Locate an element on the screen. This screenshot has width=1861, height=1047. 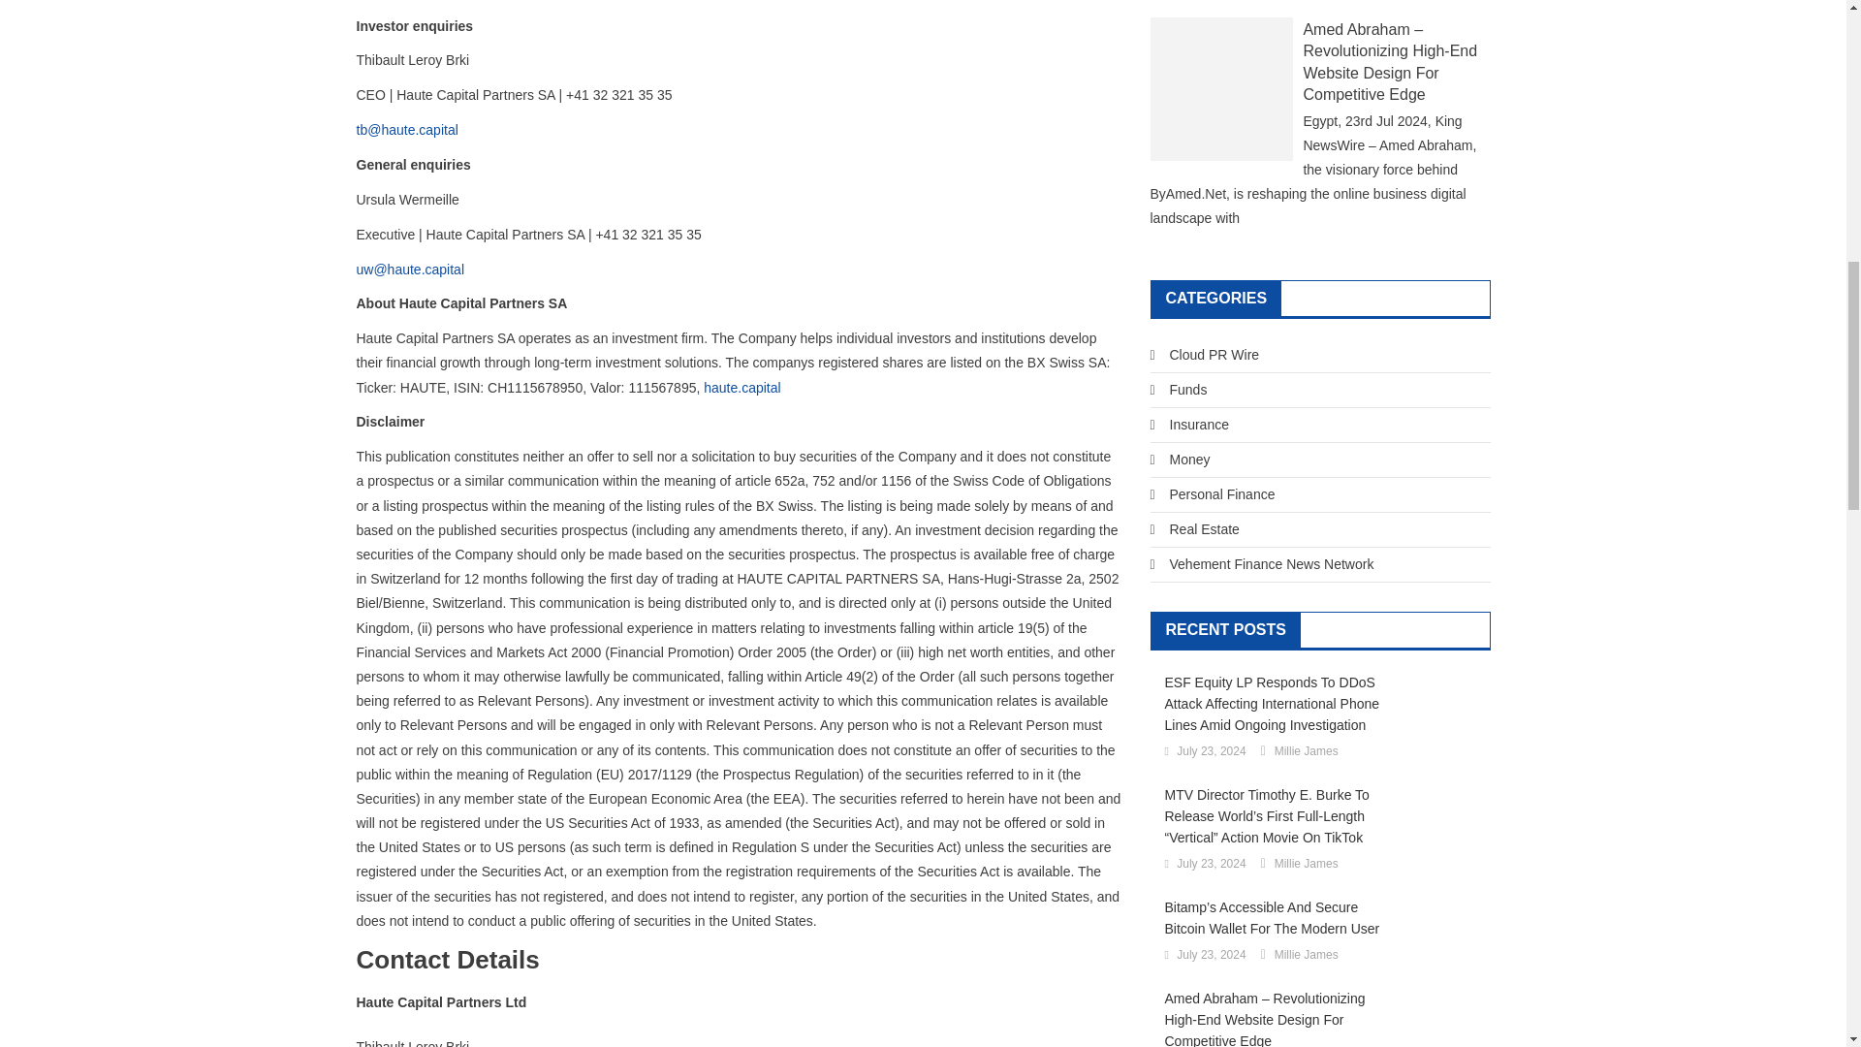
haute.capital is located at coordinates (741, 388).